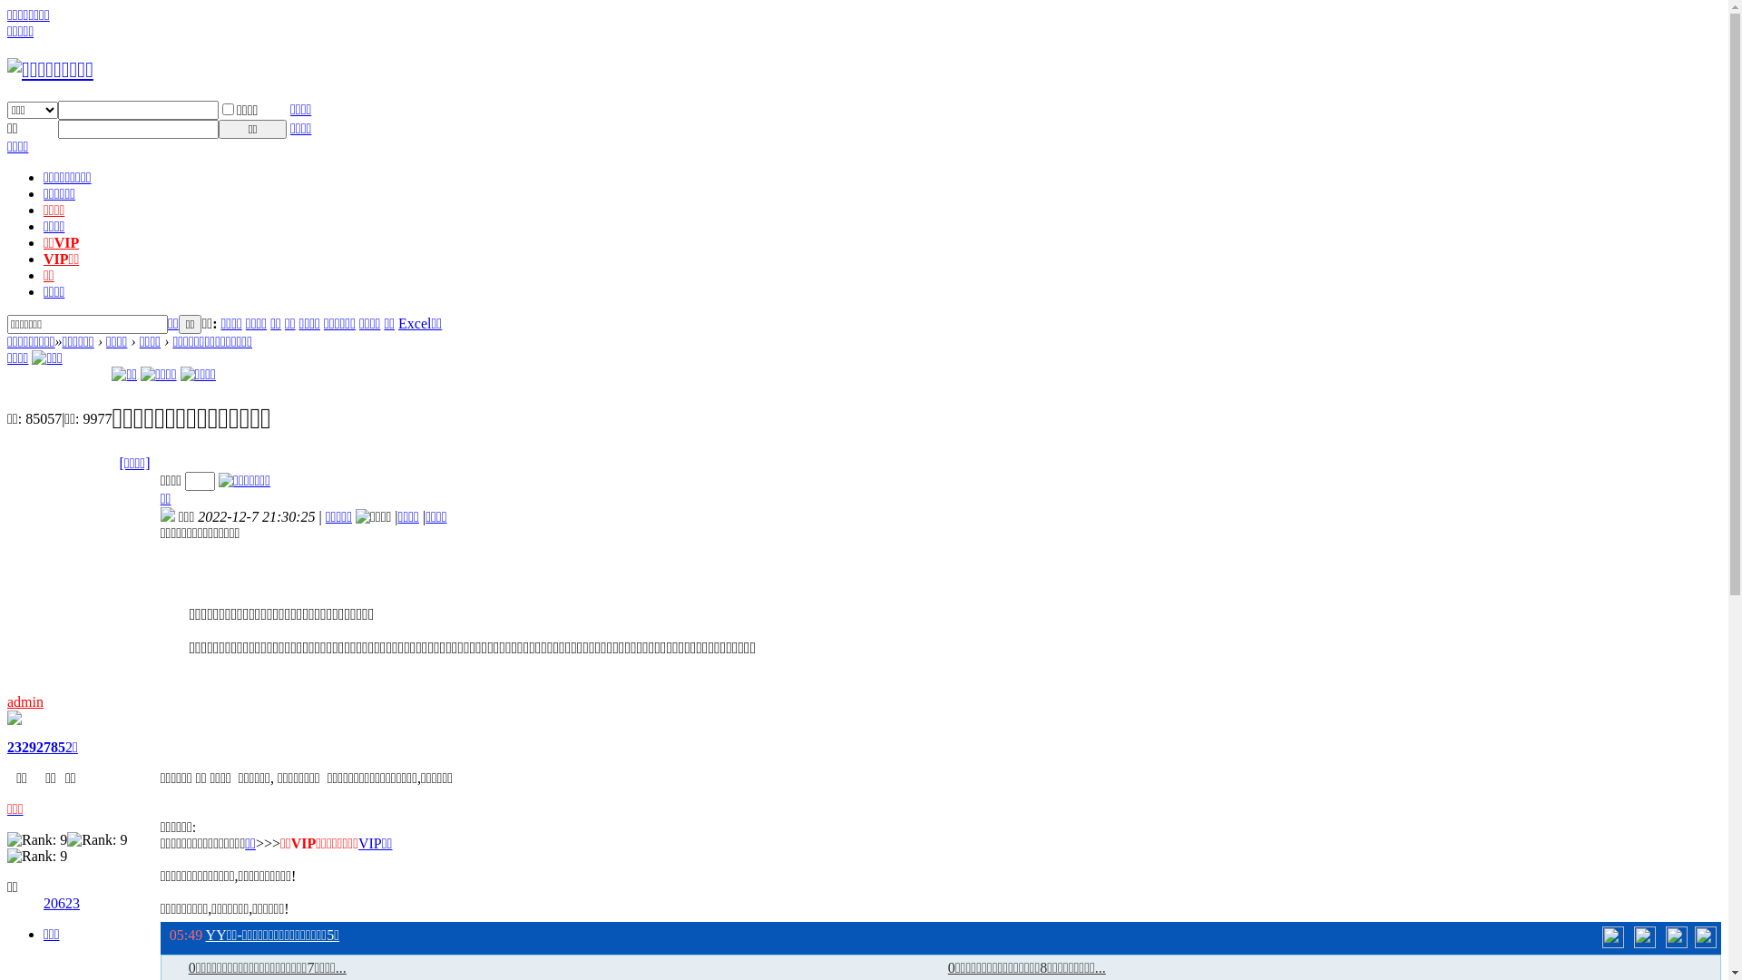 The height and width of the screenshot is (980, 1742). What do you see at coordinates (62, 904) in the screenshot?
I see `20623` at bounding box center [62, 904].